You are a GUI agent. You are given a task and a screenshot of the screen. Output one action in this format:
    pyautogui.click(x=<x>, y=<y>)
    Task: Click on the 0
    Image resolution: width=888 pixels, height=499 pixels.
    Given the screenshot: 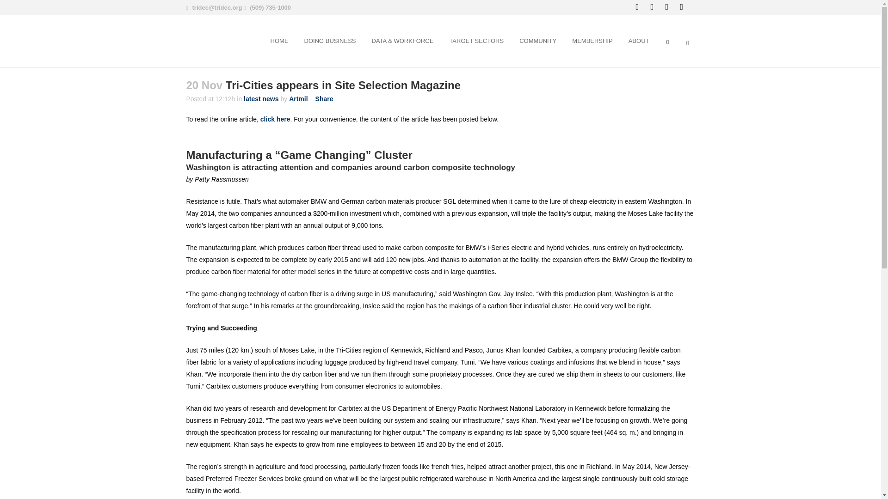 What is the action you would take?
    pyautogui.click(x=670, y=41)
    